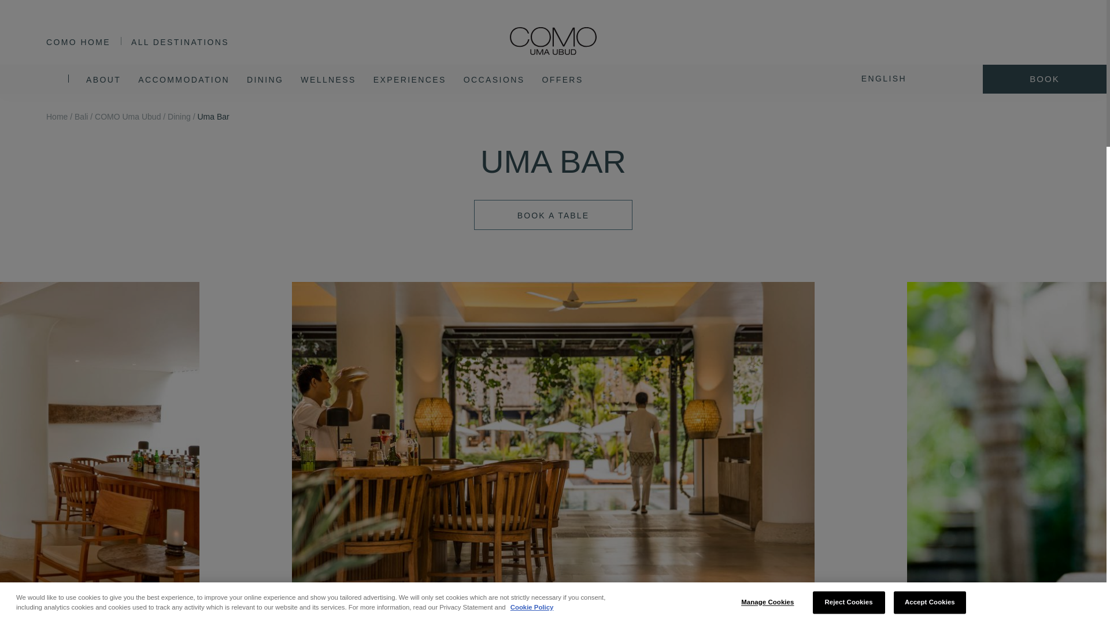 This screenshot has width=1110, height=624. Describe the element at coordinates (265, 79) in the screenshot. I see `DINING` at that location.